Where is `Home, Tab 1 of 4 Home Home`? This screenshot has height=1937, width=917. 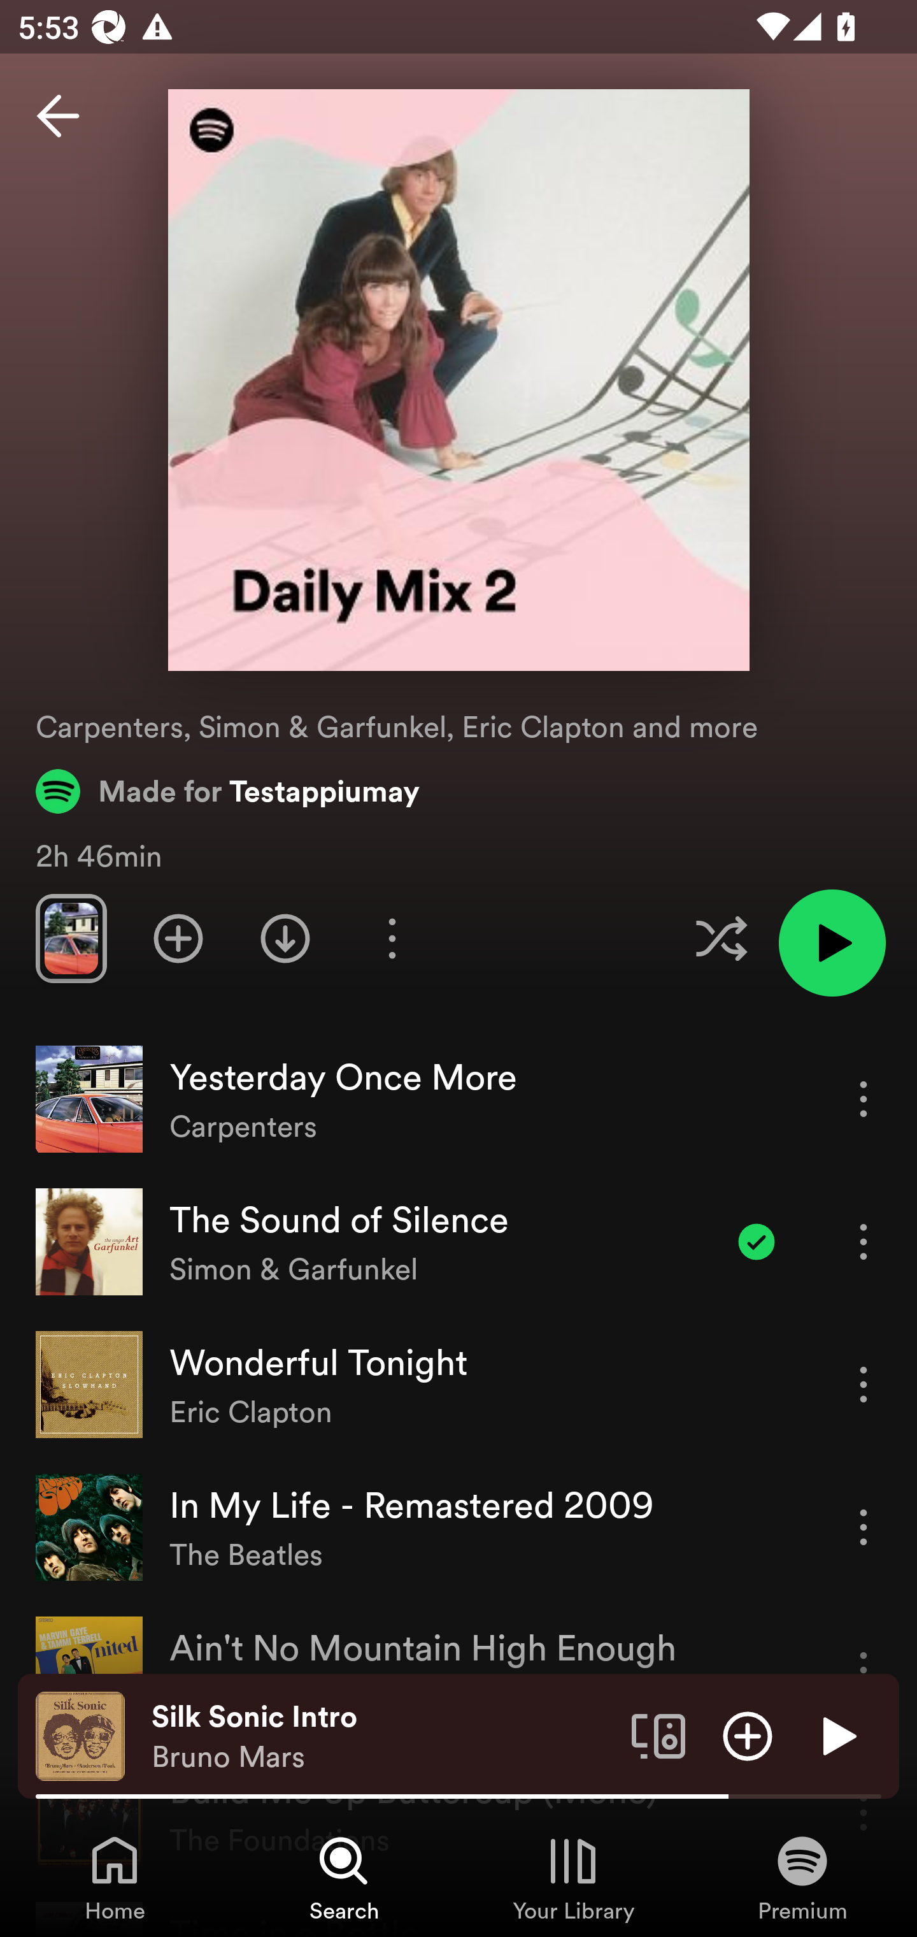 Home, Tab 1 of 4 Home Home is located at coordinates (115, 1877).